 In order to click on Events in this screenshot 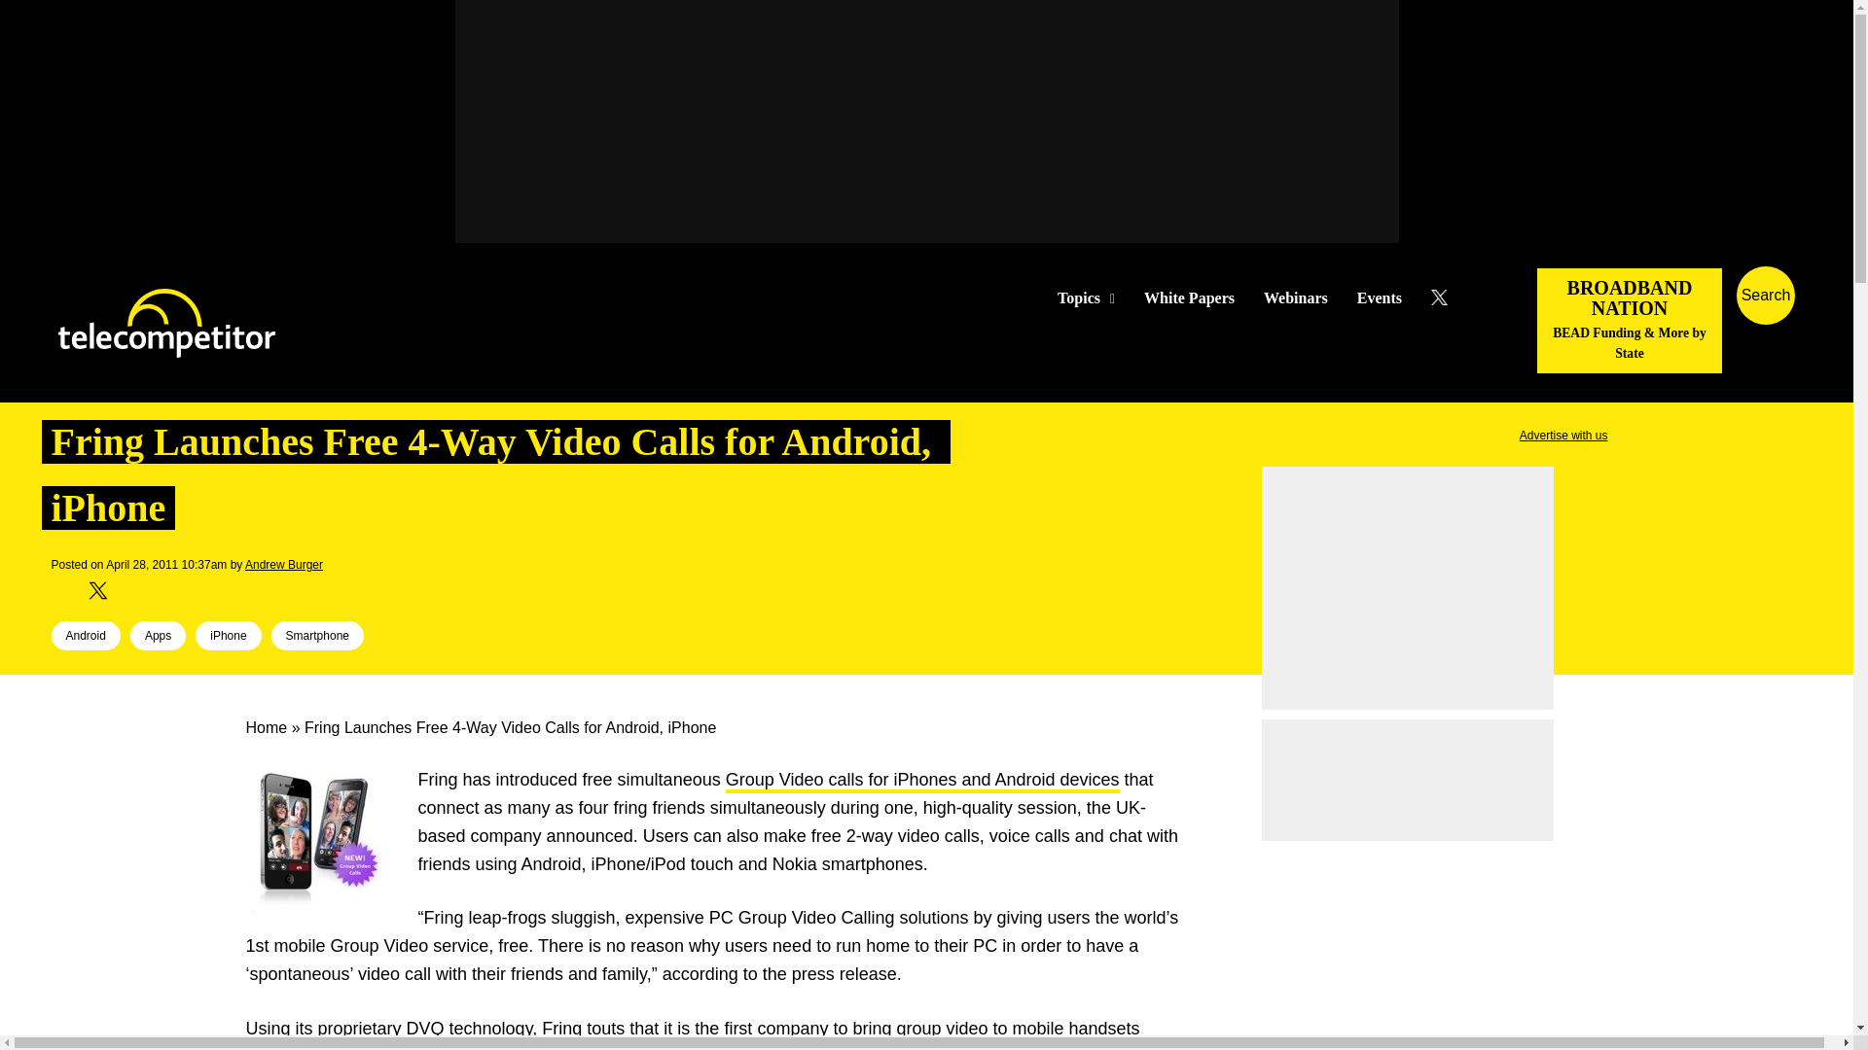, I will do `click(1380, 298)`.